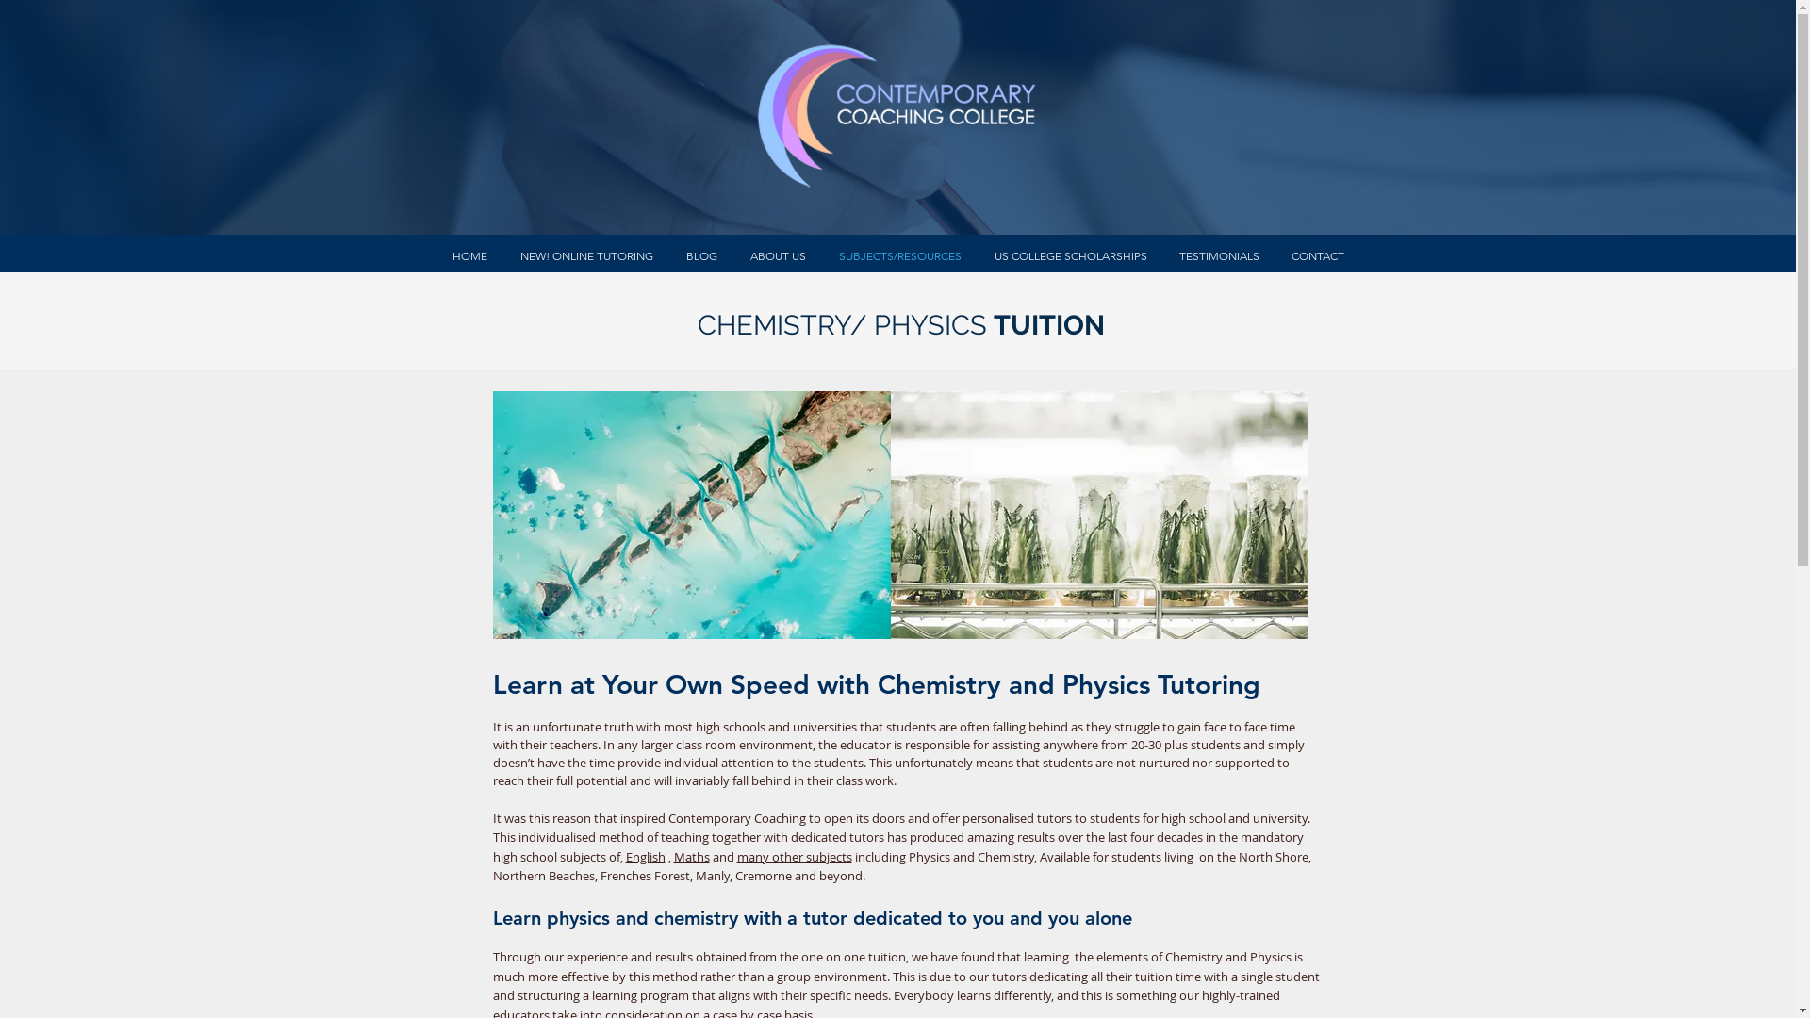  I want to click on BLOG, so click(701, 256).